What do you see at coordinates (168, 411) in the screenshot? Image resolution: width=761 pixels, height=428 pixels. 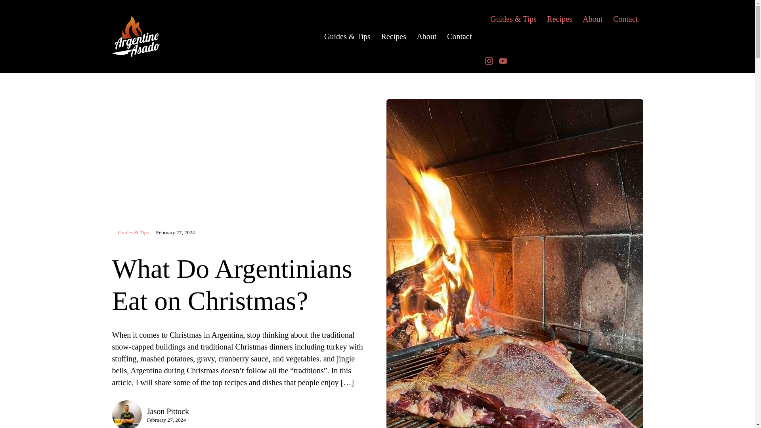 I see `Jason Pittock` at bounding box center [168, 411].